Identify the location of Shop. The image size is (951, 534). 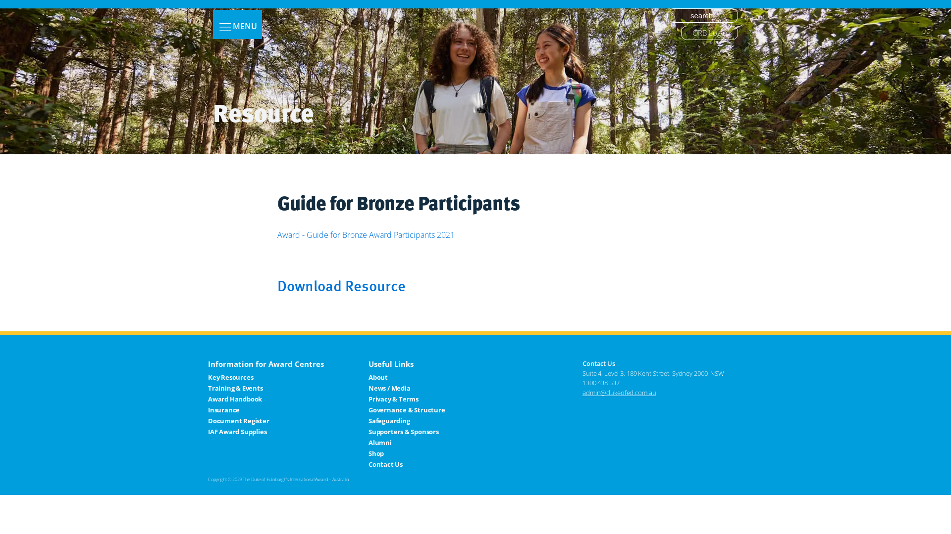
(407, 453).